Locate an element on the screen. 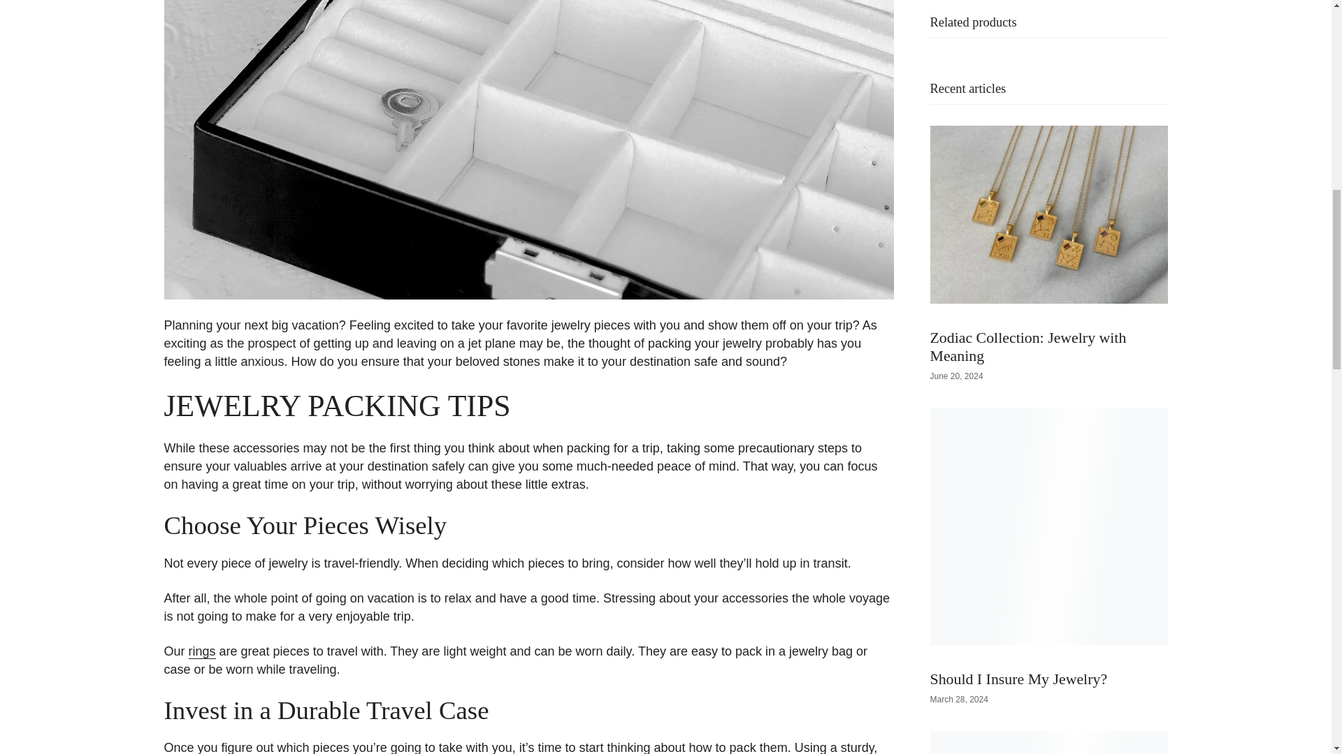  Who Invented Necklaces? is located at coordinates (1009, 670).